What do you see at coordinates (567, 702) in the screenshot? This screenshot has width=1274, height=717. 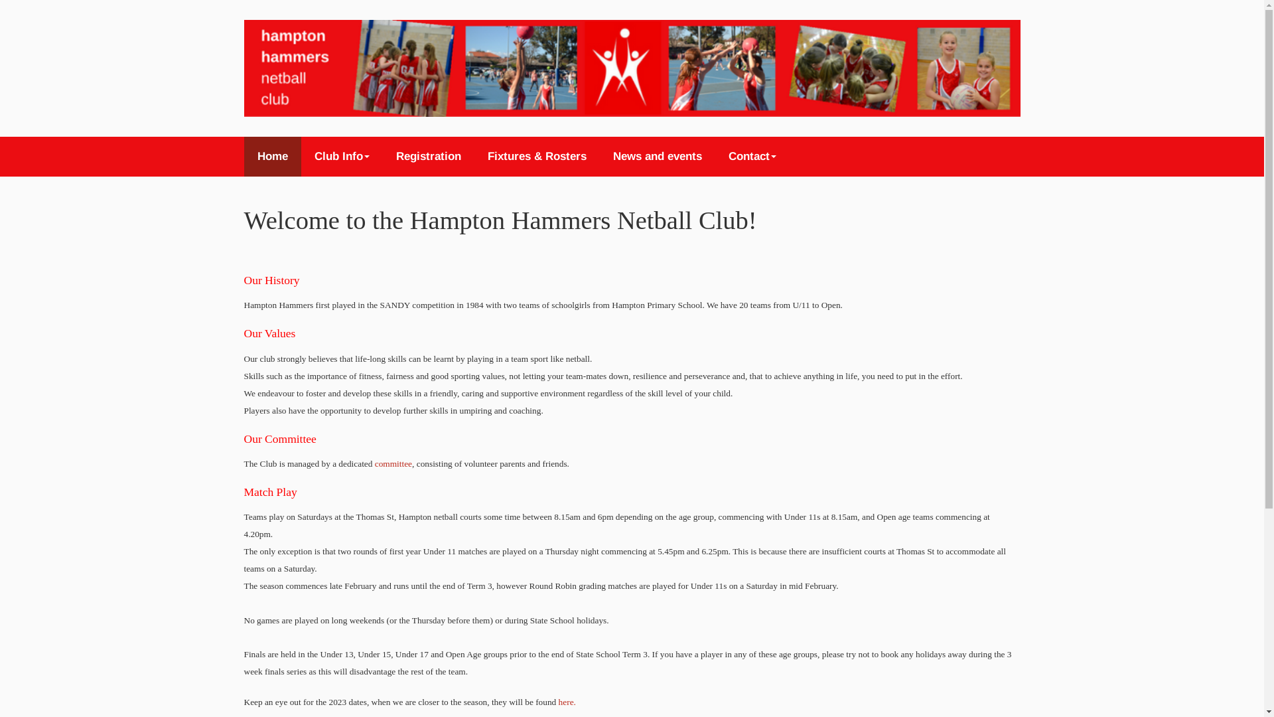 I see `here.` at bounding box center [567, 702].